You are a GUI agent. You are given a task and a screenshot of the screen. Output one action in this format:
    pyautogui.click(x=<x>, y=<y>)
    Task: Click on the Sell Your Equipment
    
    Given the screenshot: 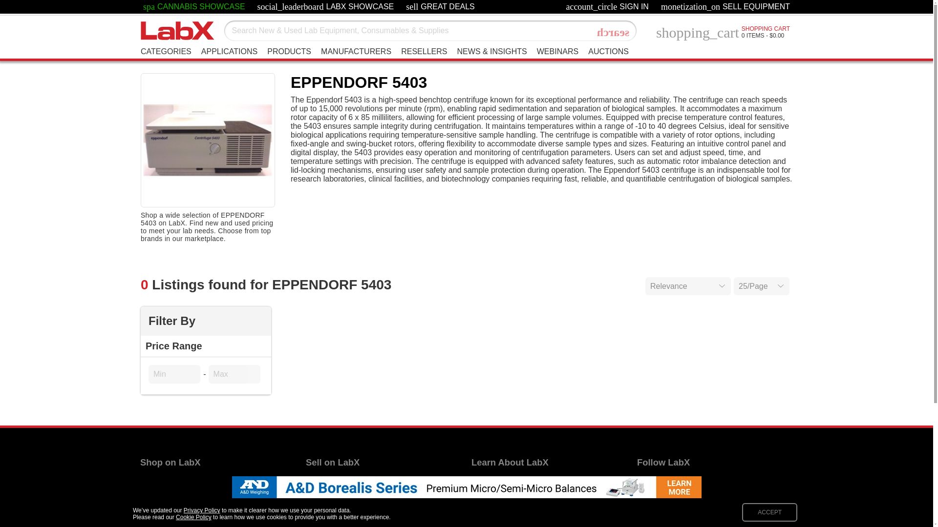 What is the action you would take?
    pyautogui.click(x=613, y=32)
    